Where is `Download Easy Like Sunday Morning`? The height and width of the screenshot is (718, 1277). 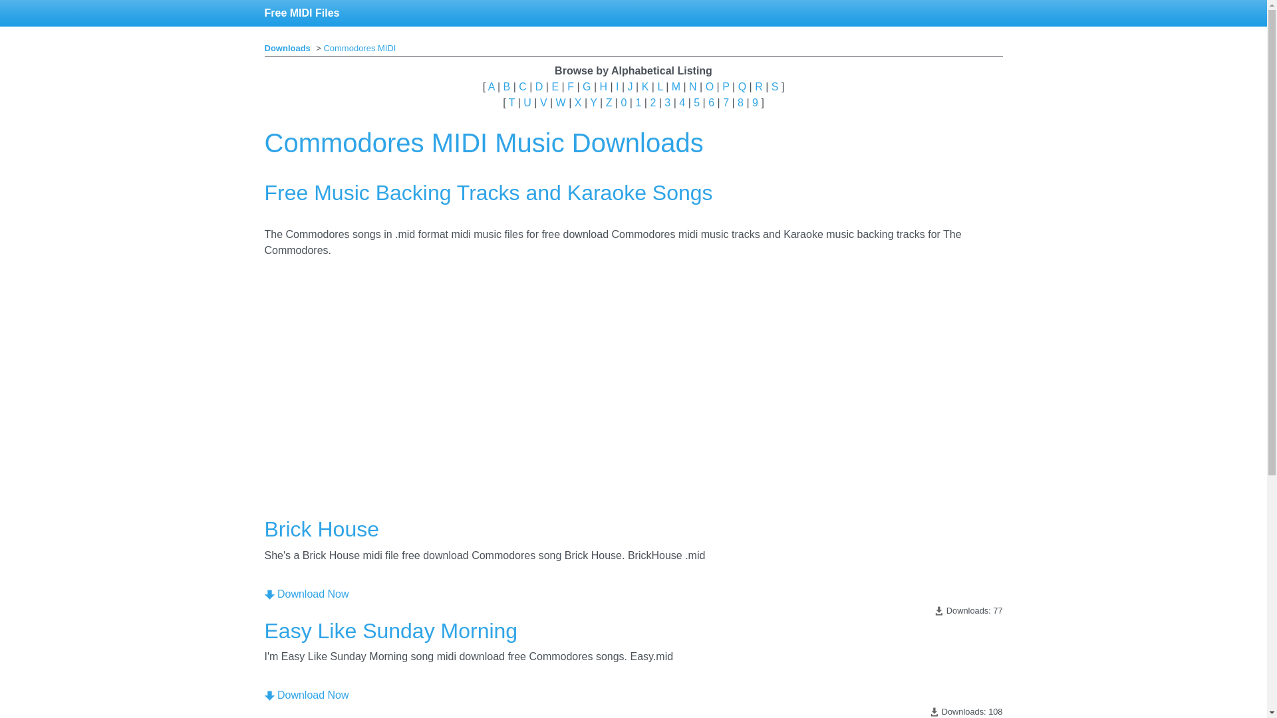
Download Easy Like Sunday Morning is located at coordinates (269, 695).